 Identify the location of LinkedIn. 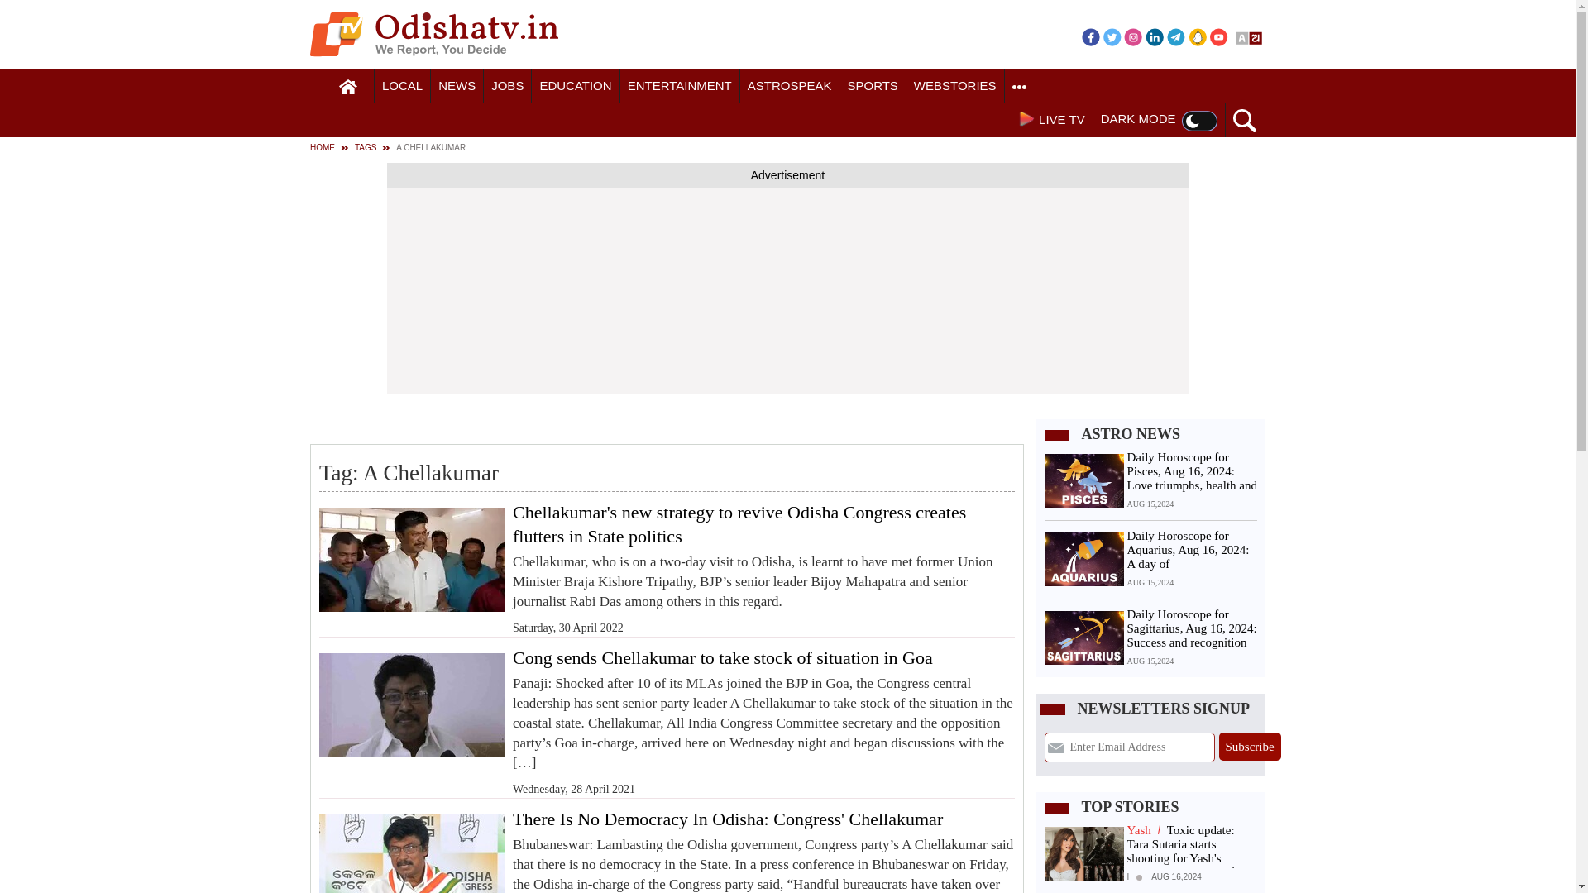
(1155, 36).